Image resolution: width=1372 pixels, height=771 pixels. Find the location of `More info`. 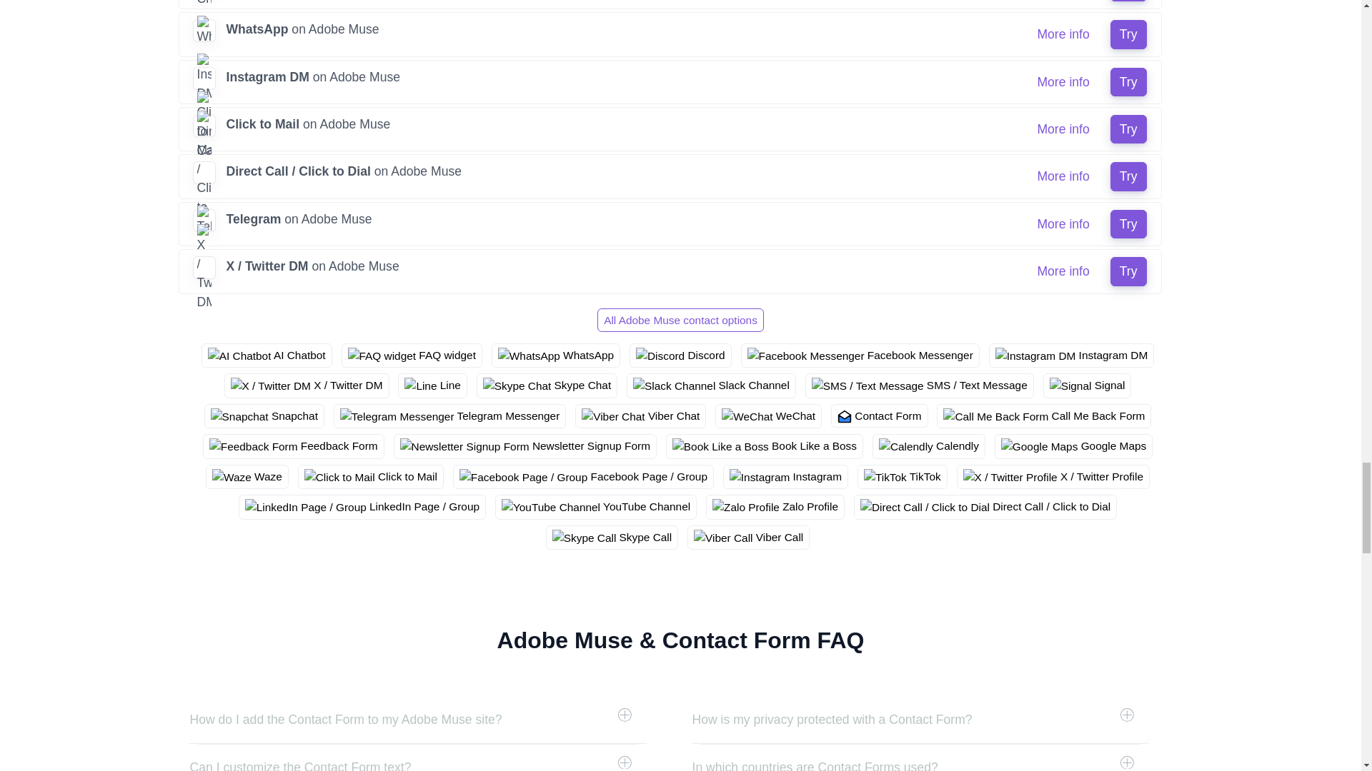

More info is located at coordinates (1063, 1).